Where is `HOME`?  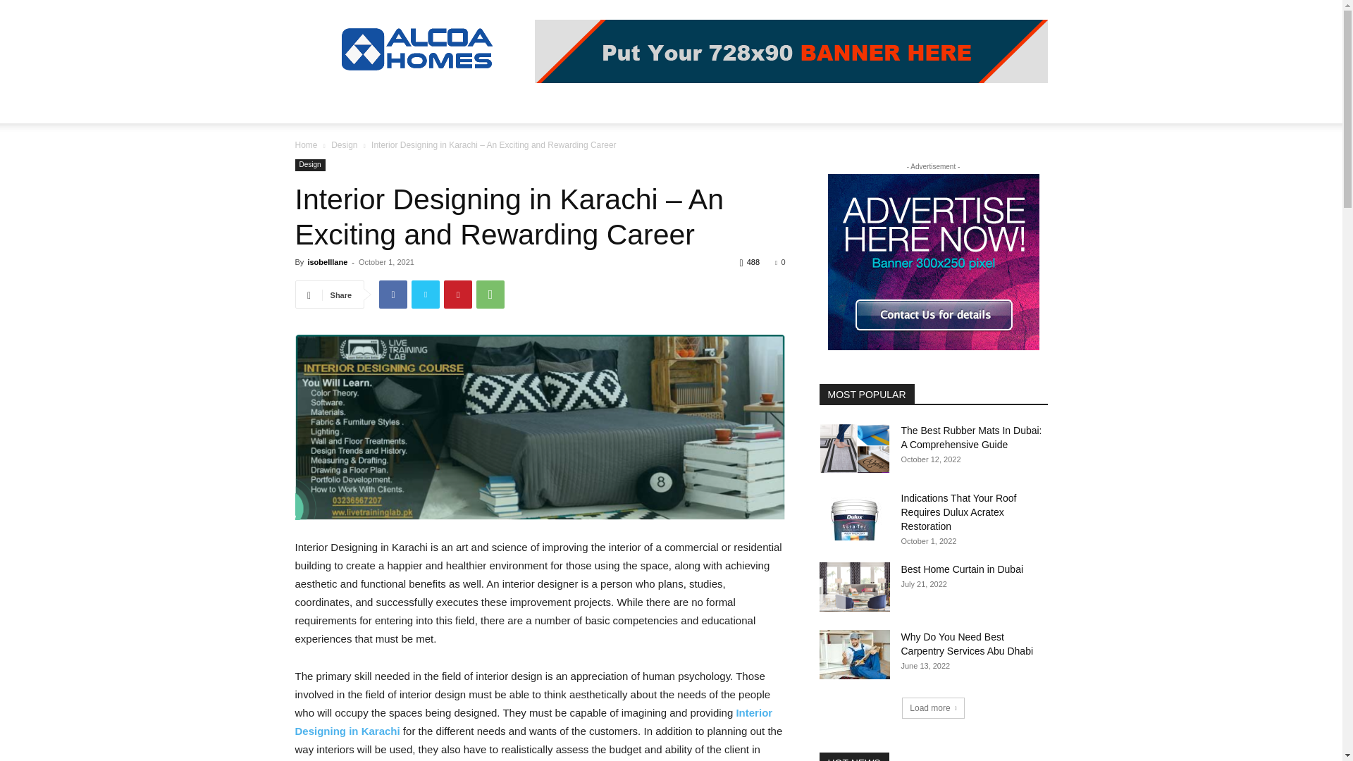 HOME is located at coordinates (319, 106).